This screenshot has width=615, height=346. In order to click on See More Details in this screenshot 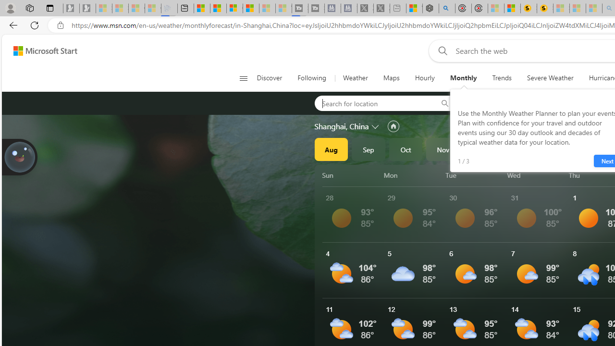, I will do `click(538, 270)`.